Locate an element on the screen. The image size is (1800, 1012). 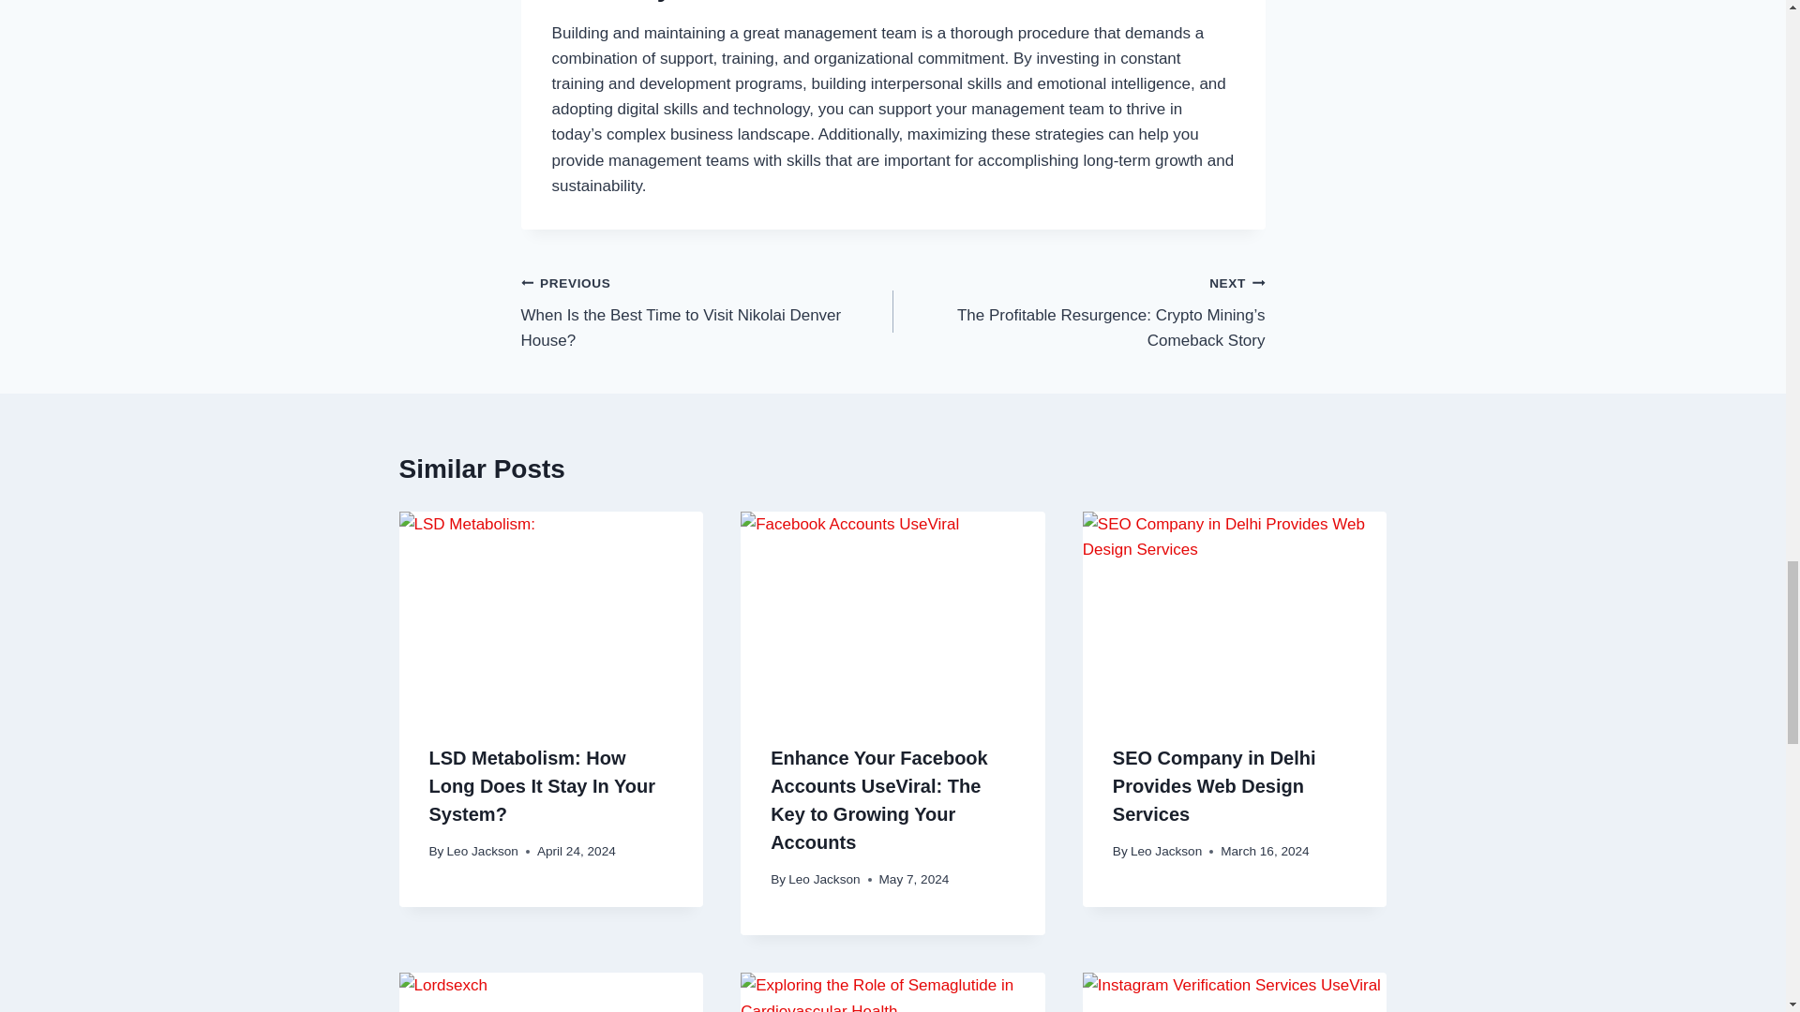
SEO Company in Delhi Provides Web Design Services is located at coordinates (1213, 786).